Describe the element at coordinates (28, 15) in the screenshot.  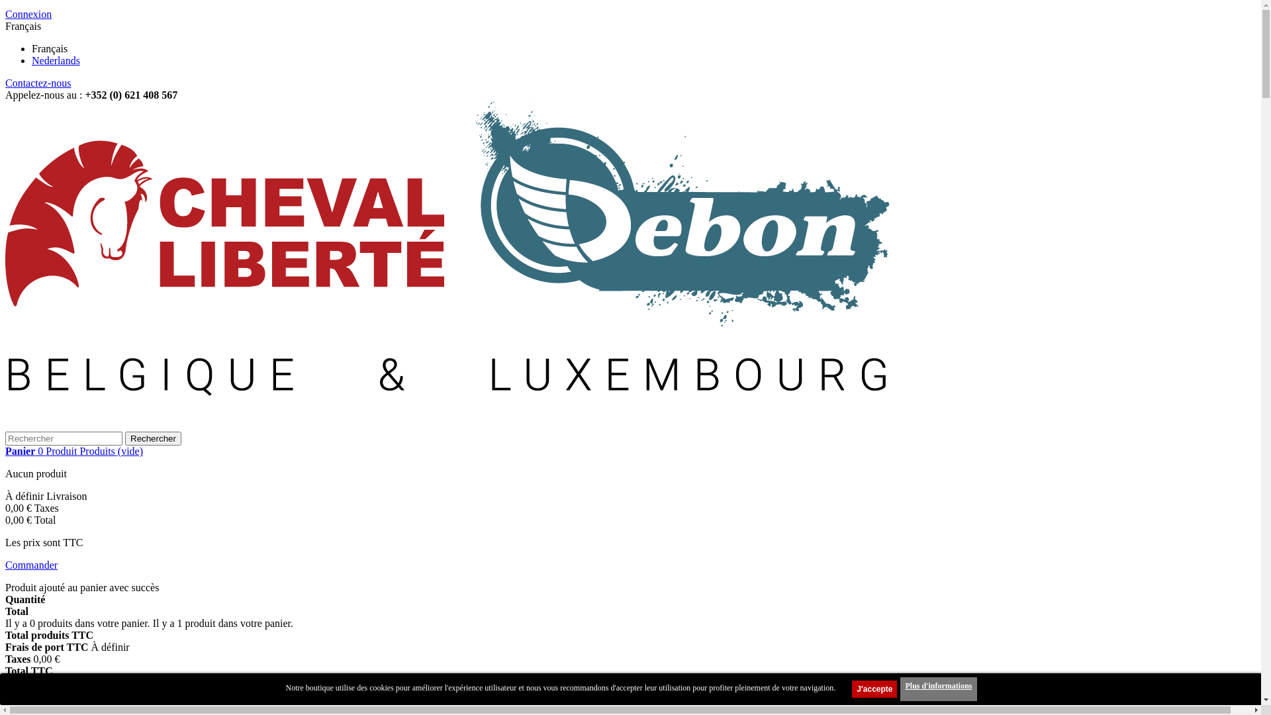
I see `Connexion` at that location.